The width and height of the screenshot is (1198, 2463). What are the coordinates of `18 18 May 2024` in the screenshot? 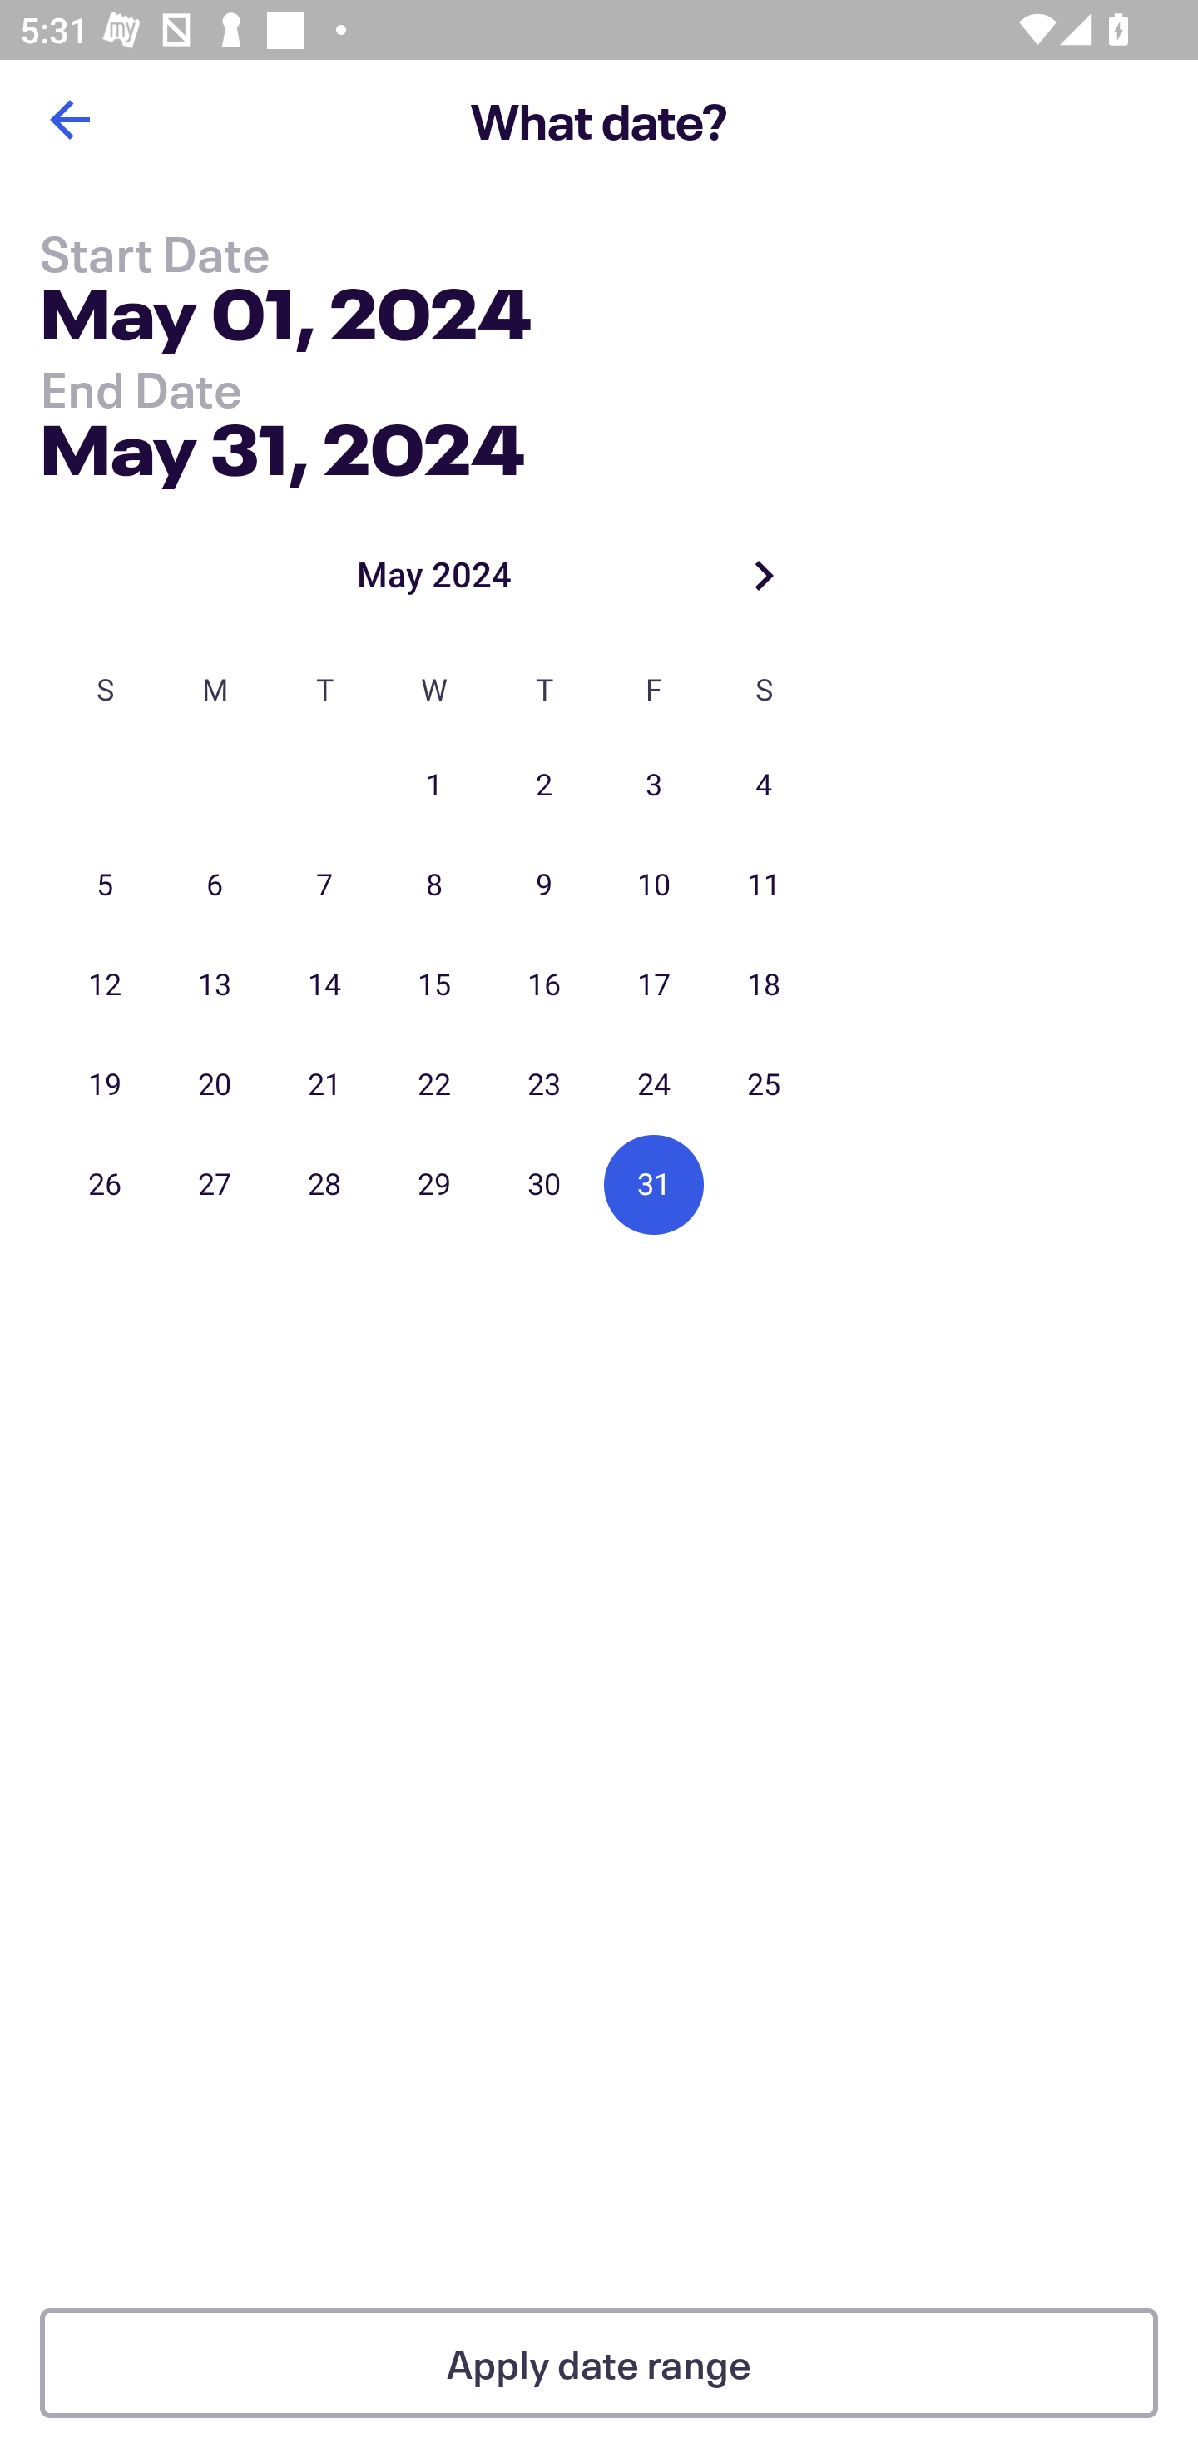 It's located at (764, 985).